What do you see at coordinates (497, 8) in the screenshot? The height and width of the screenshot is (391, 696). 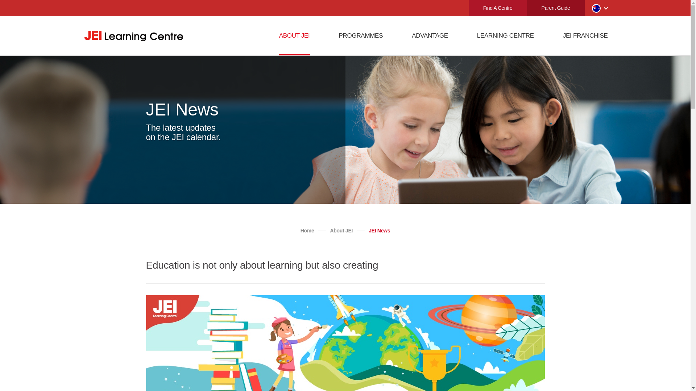 I see `Find A Centre` at bounding box center [497, 8].